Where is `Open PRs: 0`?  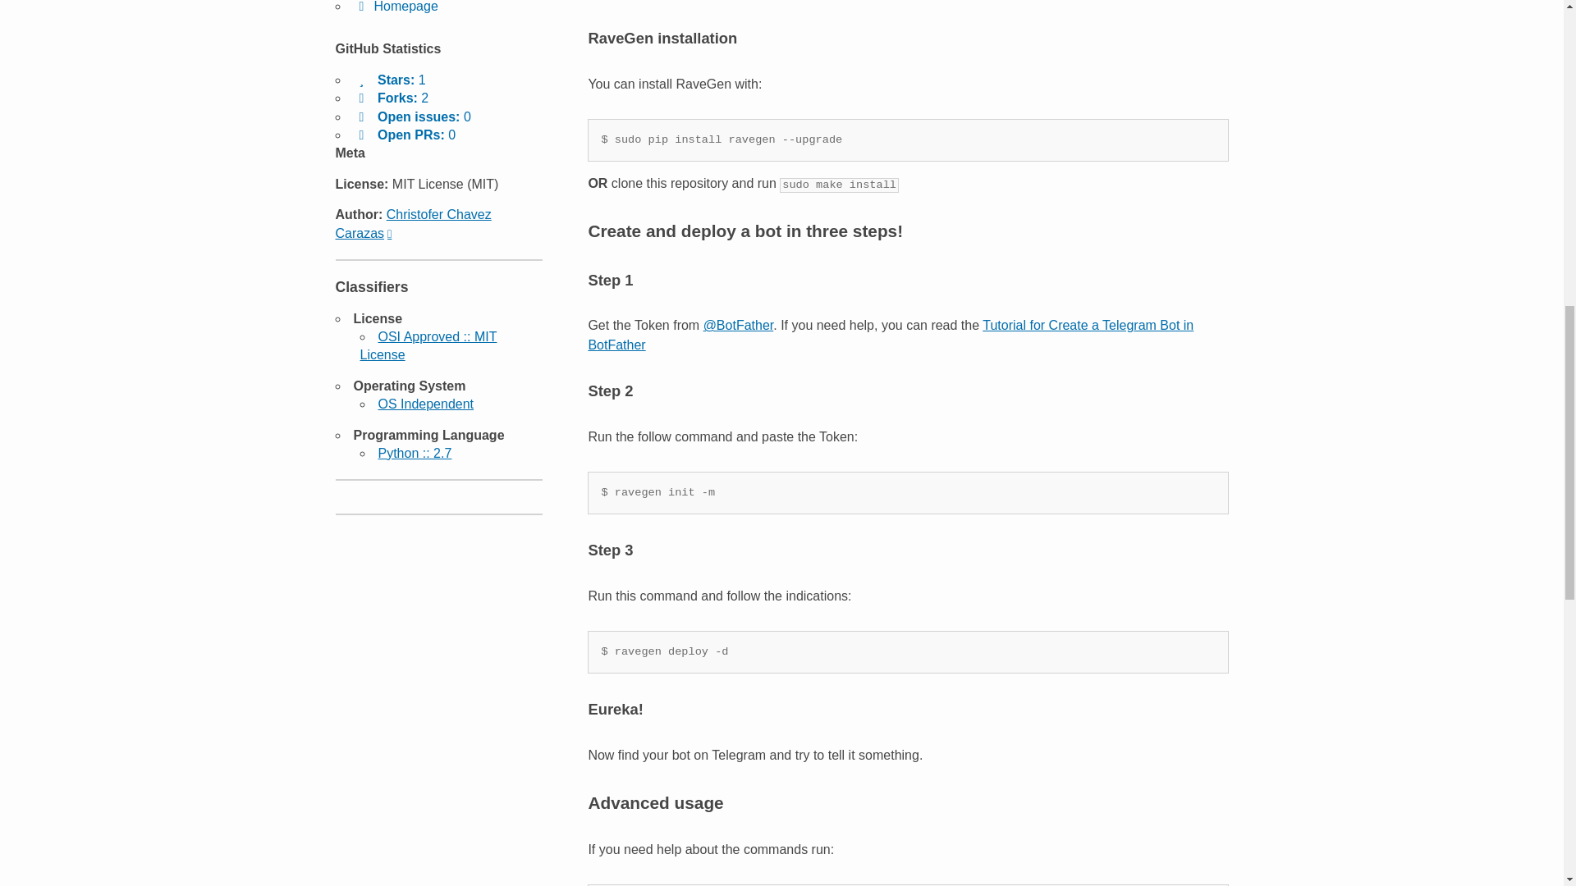
Open PRs: 0 is located at coordinates (404, 135).